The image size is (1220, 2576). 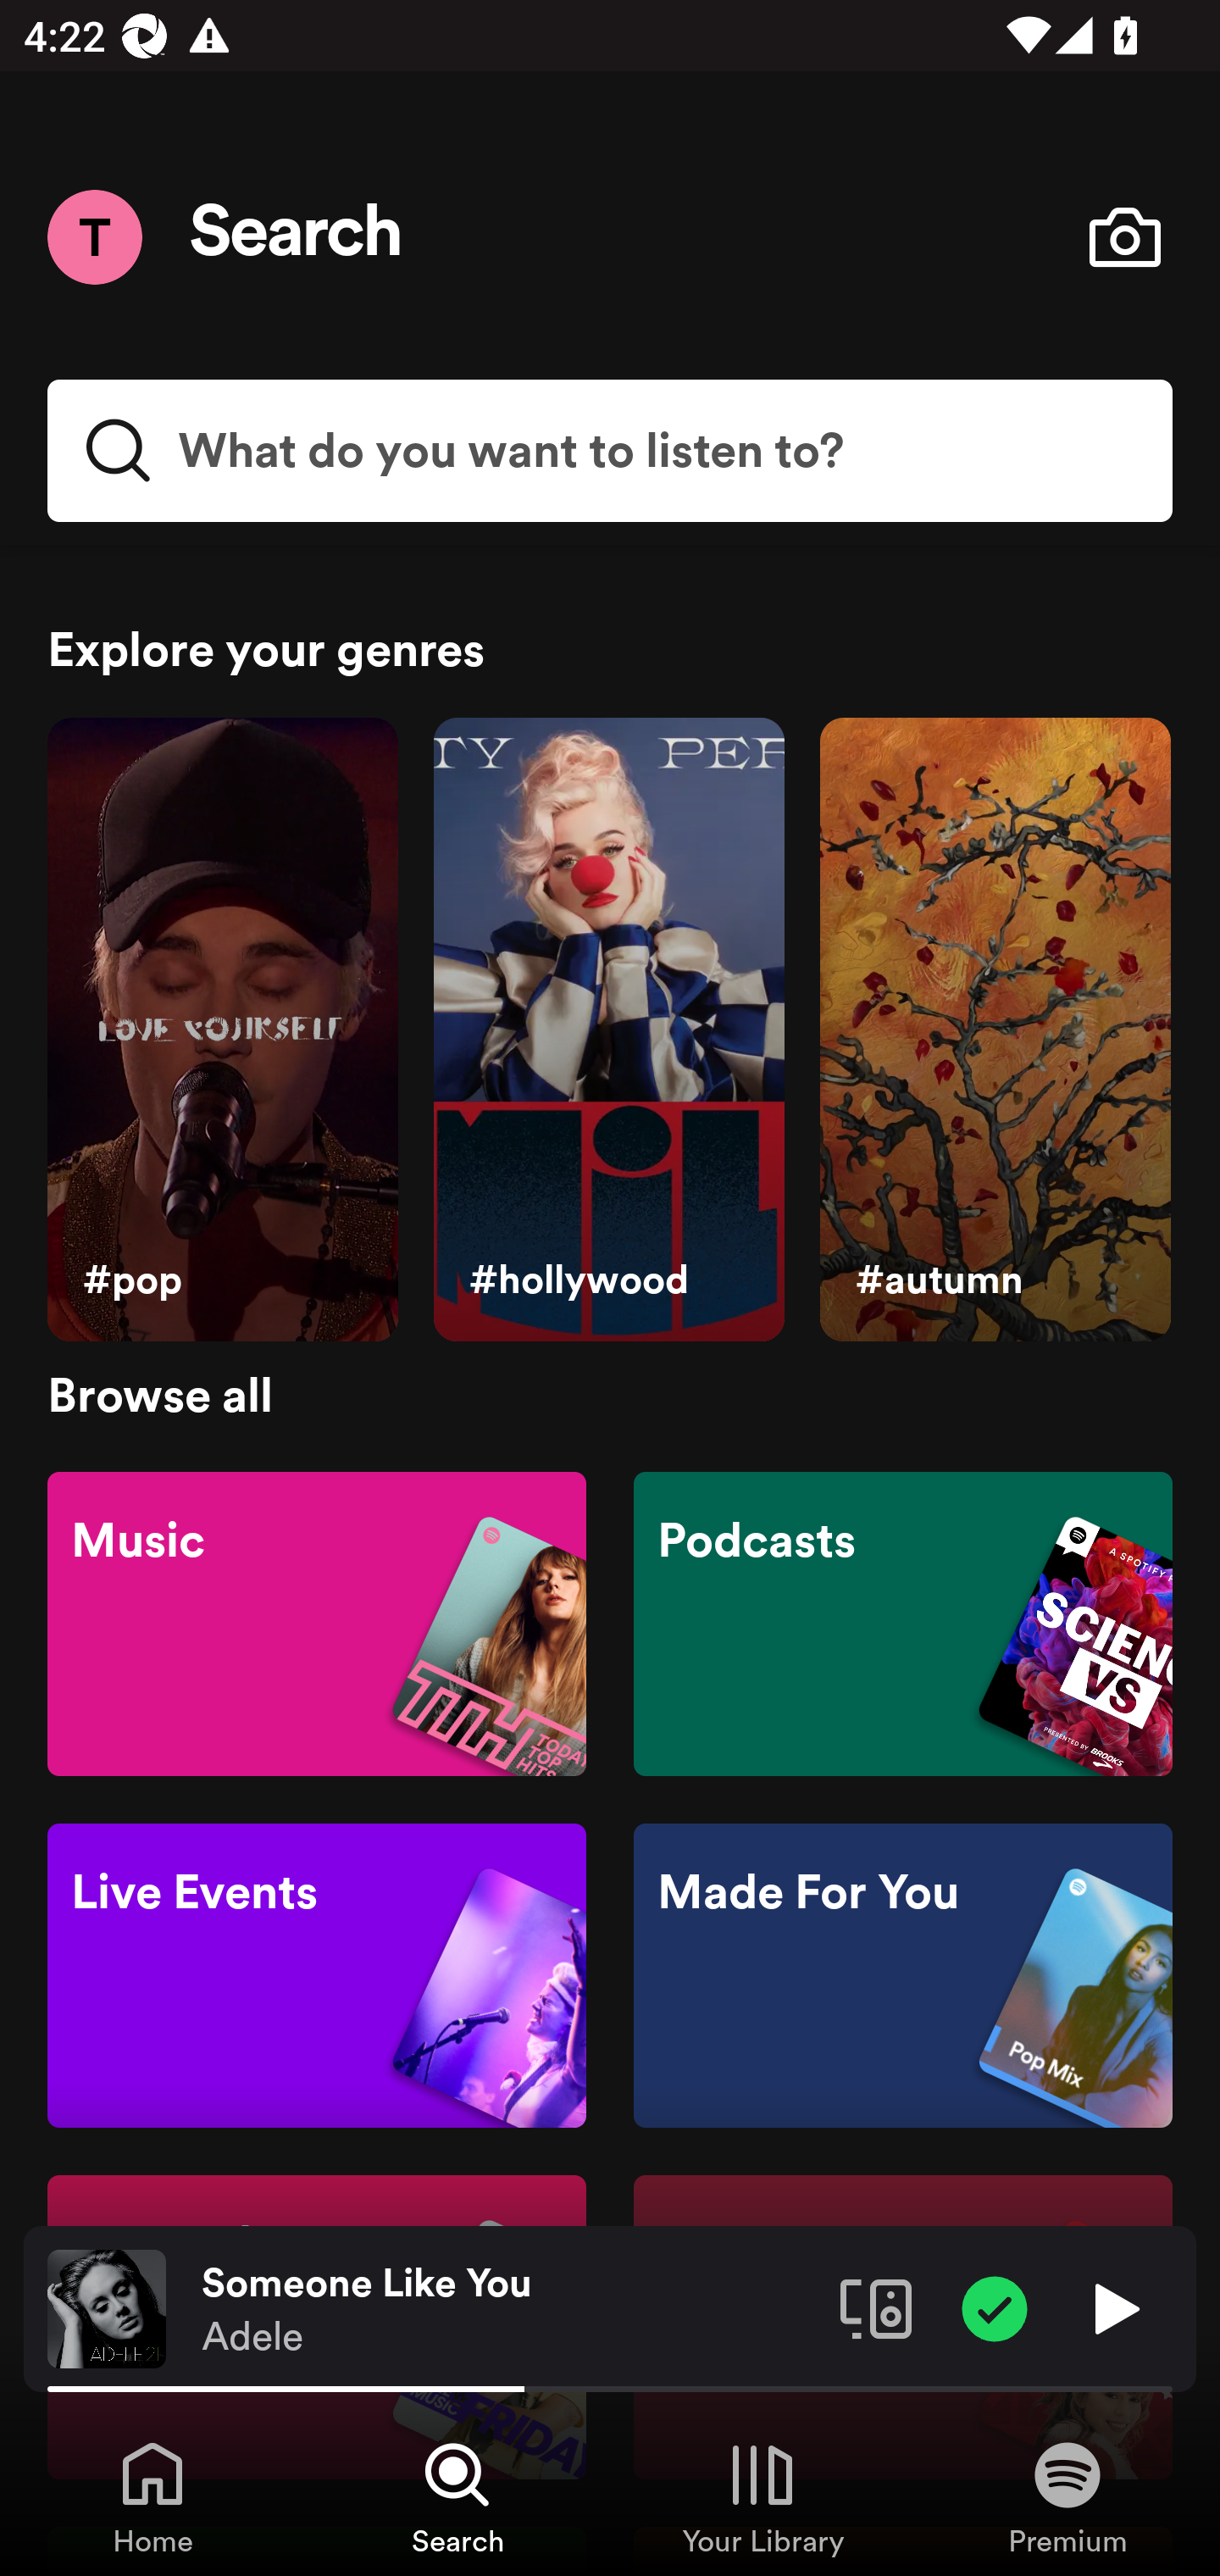 I want to click on Item added, so click(x=995, y=2307).